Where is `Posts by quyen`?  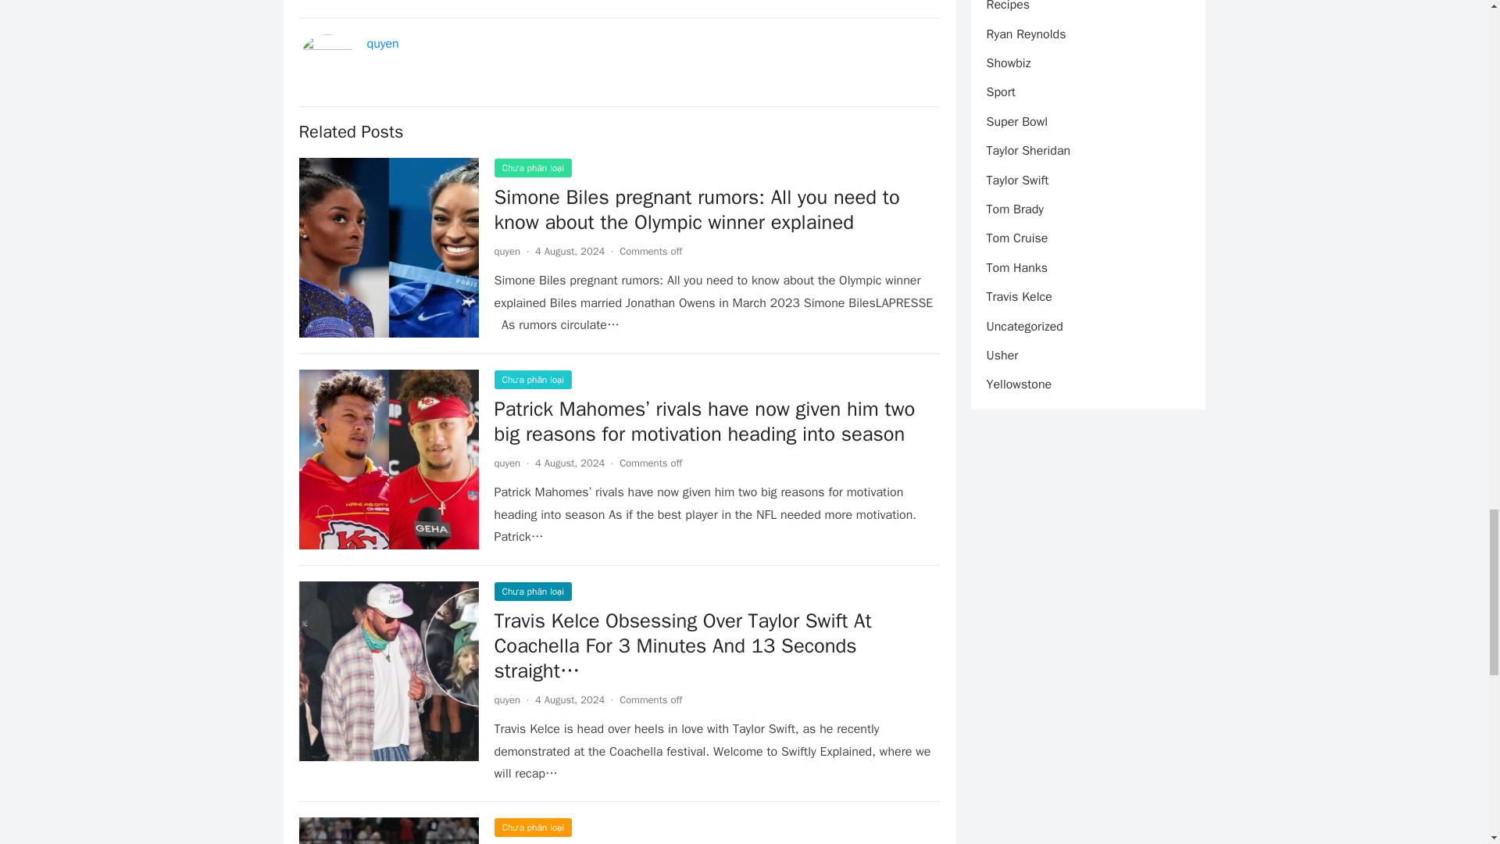
Posts by quyen is located at coordinates (506, 252).